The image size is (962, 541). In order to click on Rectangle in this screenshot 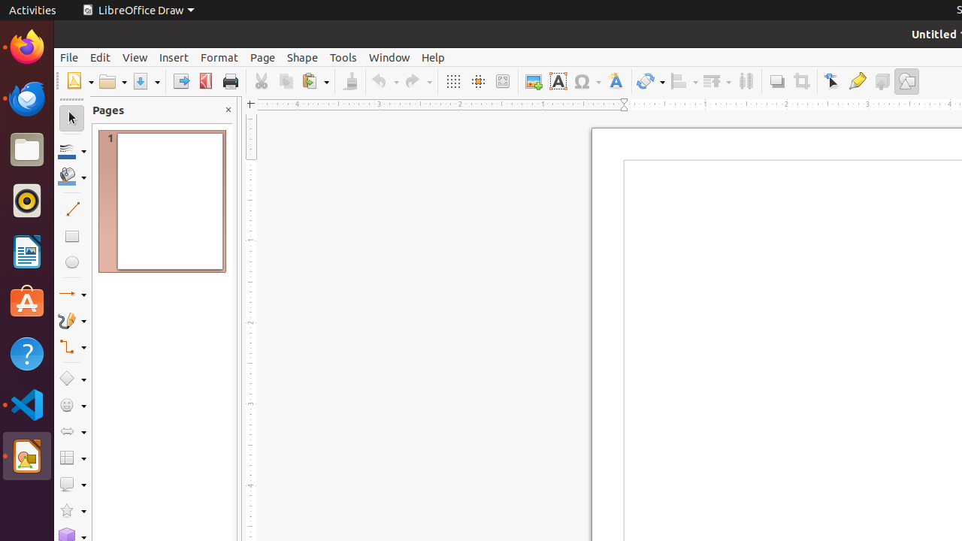, I will do `click(72, 236)`.